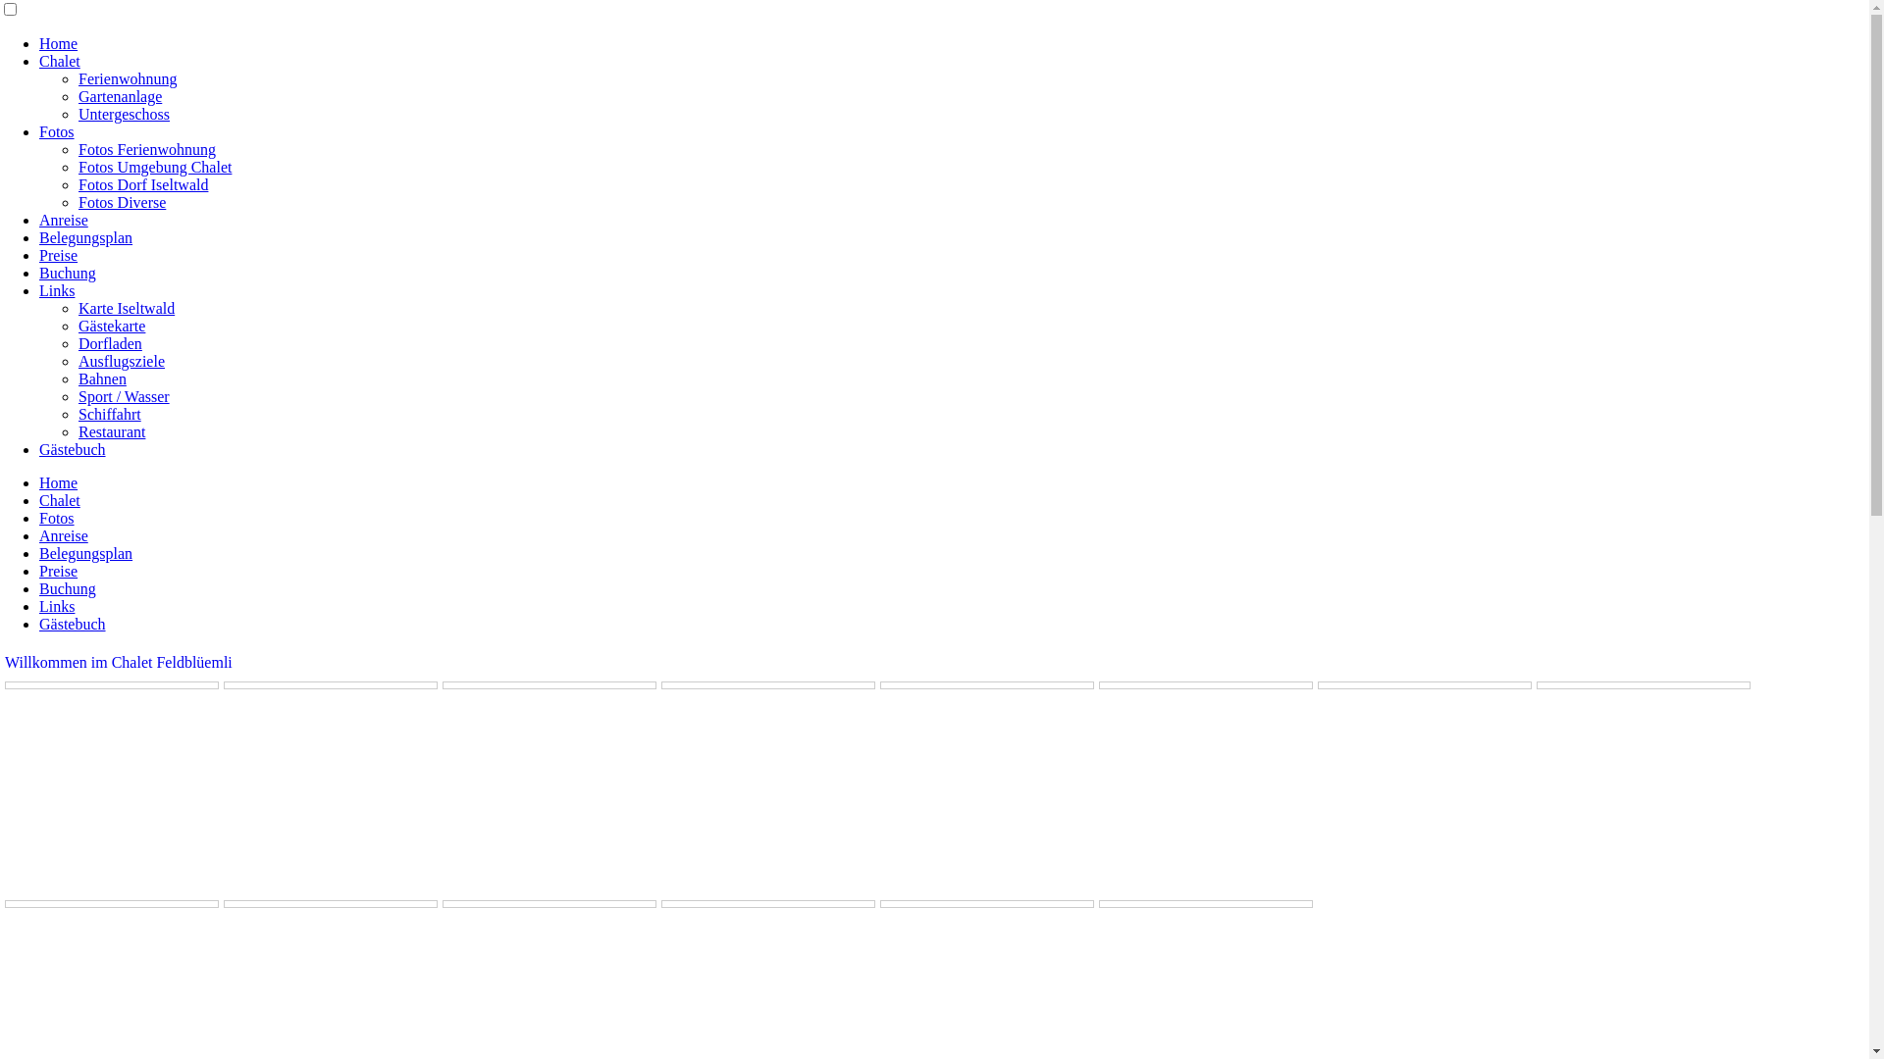 This screenshot has width=1884, height=1059. What do you see at coordinates (59, 43) in the screenshot?
I see `Home` at bounding box center [59, 43].